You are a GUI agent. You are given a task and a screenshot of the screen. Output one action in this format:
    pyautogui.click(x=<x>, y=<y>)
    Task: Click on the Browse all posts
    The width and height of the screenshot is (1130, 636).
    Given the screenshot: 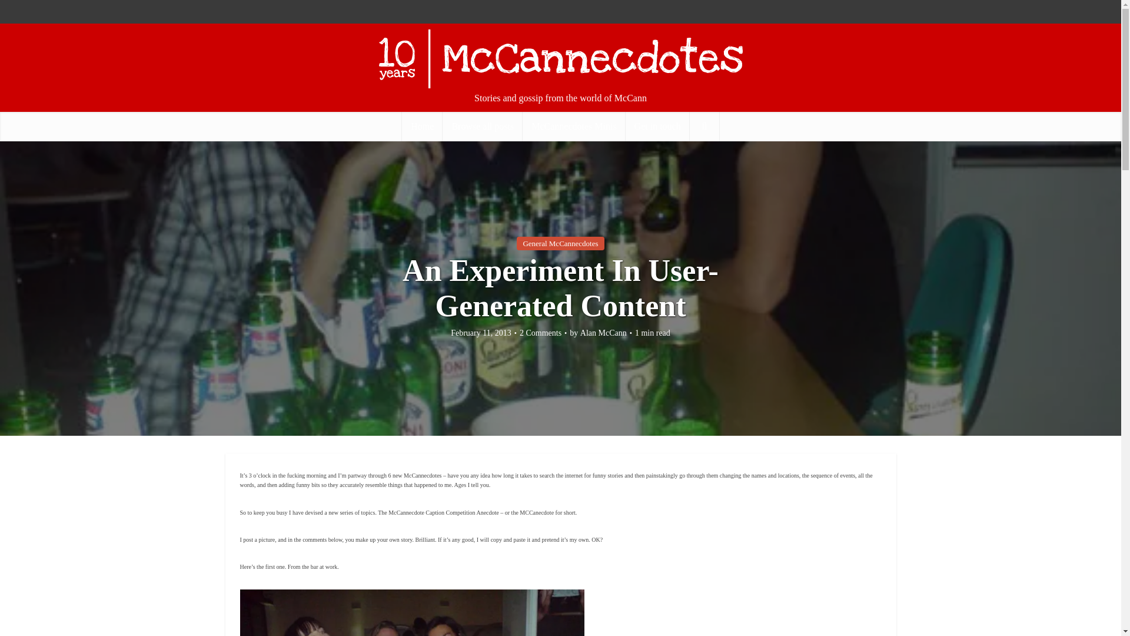 What is the action you would take?
    pyautogui.click(x=483, y=126)
    